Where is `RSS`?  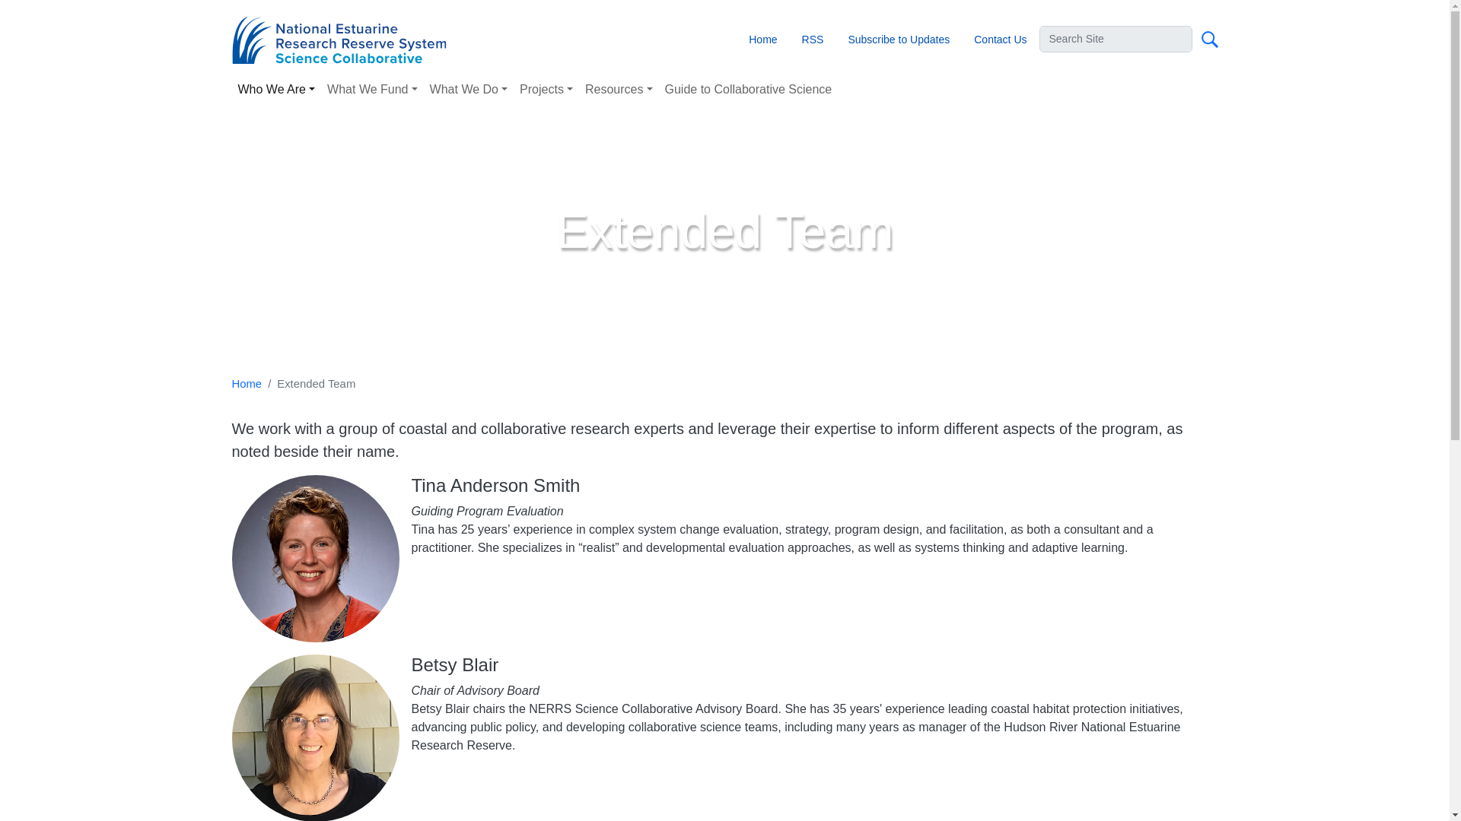 RSS is located at coordinates (813, 40).